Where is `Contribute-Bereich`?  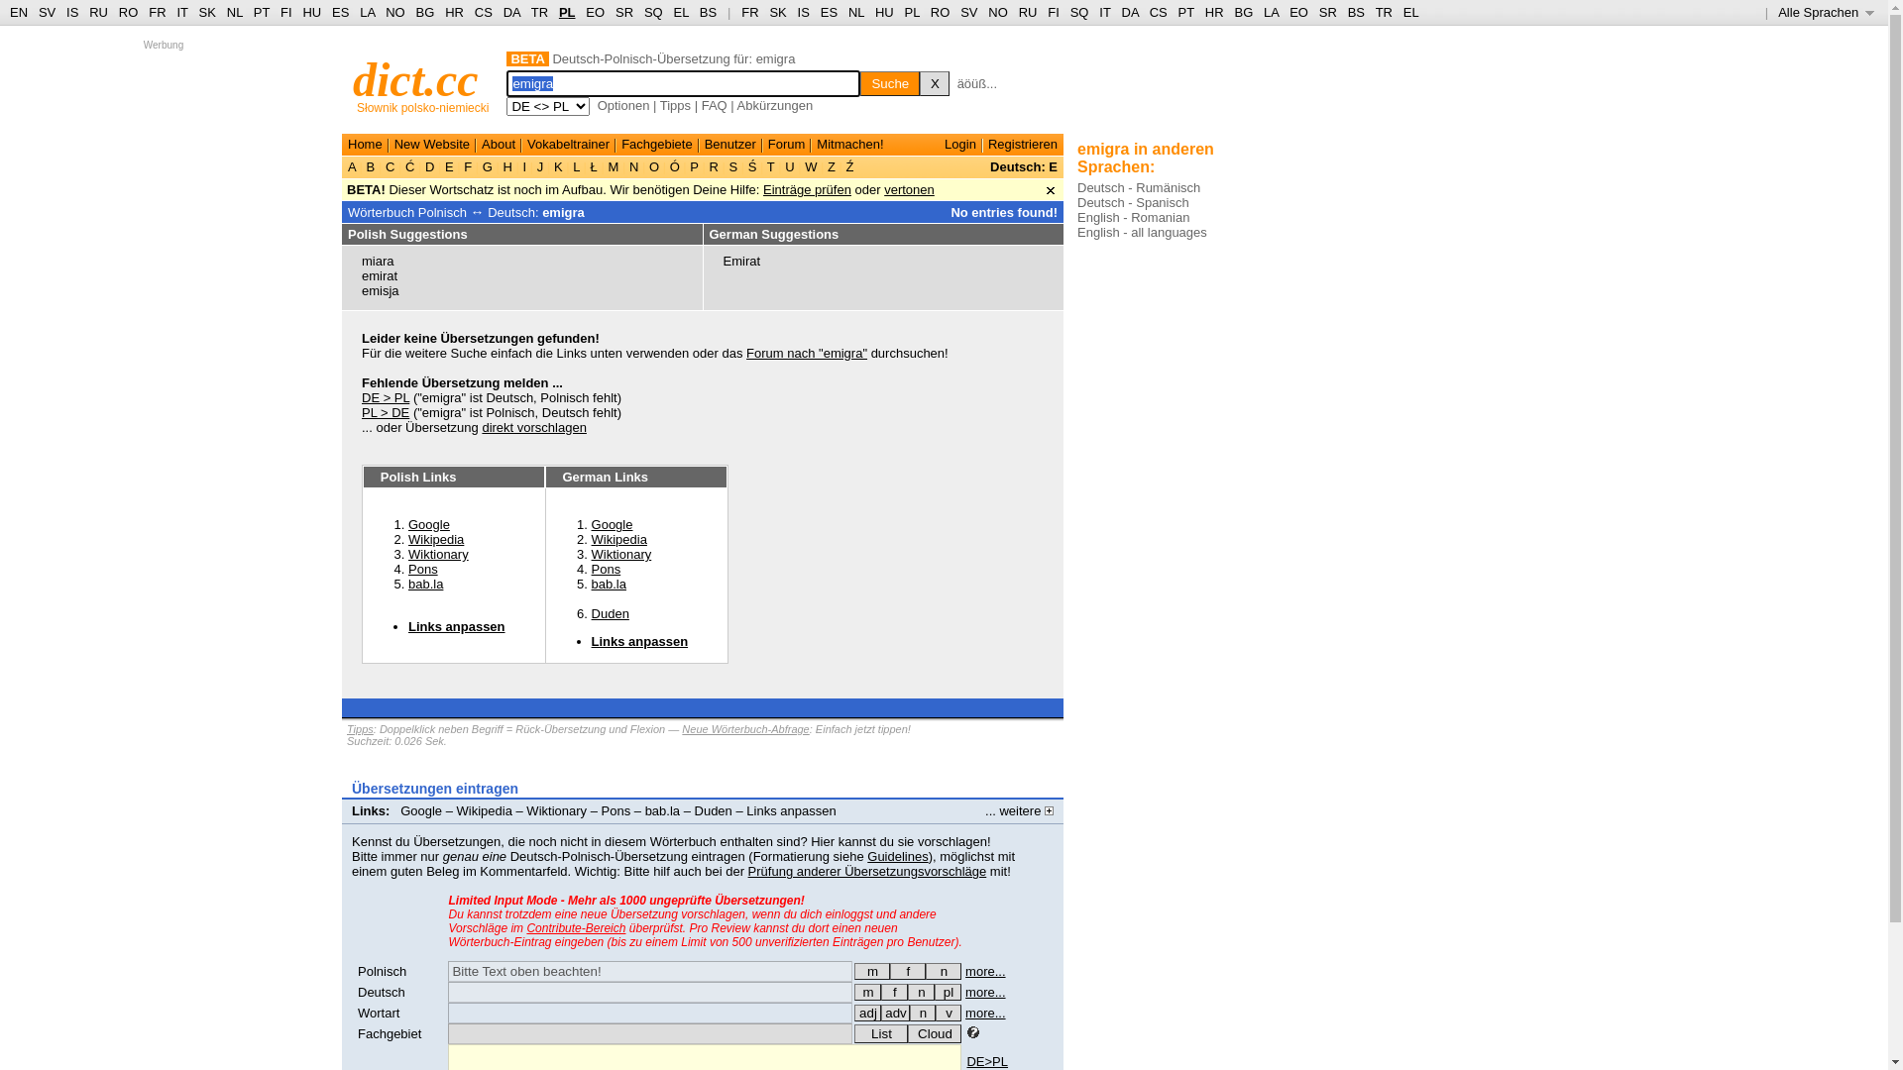
Contribute-Bereich is located at coordinates (576, 928).